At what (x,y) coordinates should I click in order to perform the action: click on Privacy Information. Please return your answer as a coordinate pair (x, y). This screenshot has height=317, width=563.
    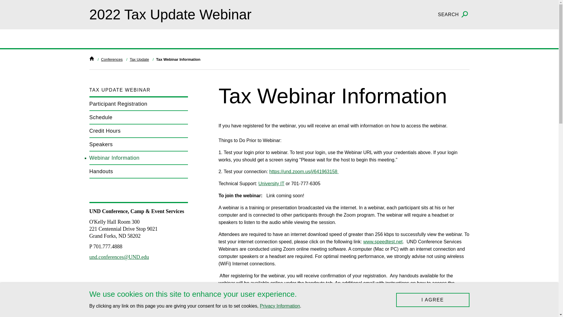
    Looking at the image, I should click on (280, 306).